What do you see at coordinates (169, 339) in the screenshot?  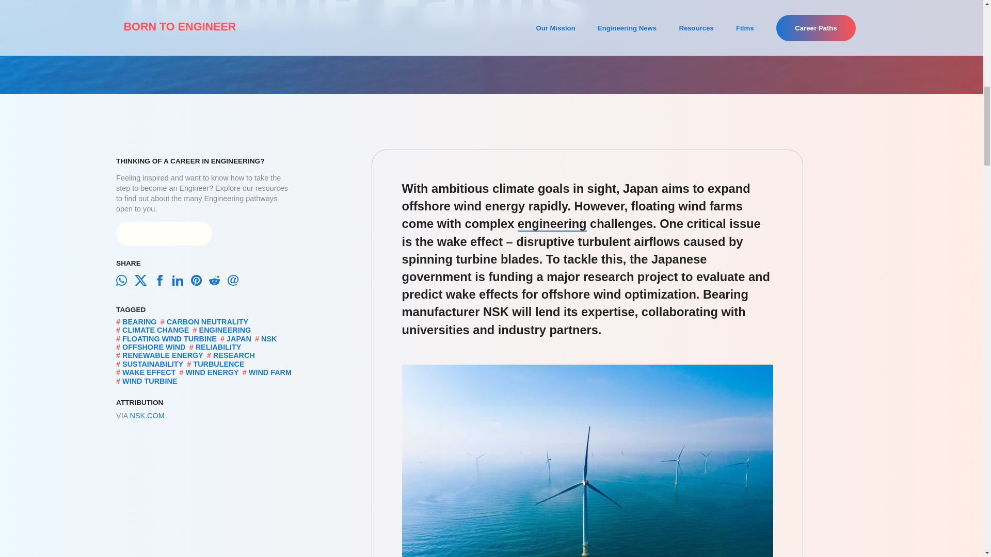 I see `FLOATING WIND TURBINE` at bounding box center [169, 339].